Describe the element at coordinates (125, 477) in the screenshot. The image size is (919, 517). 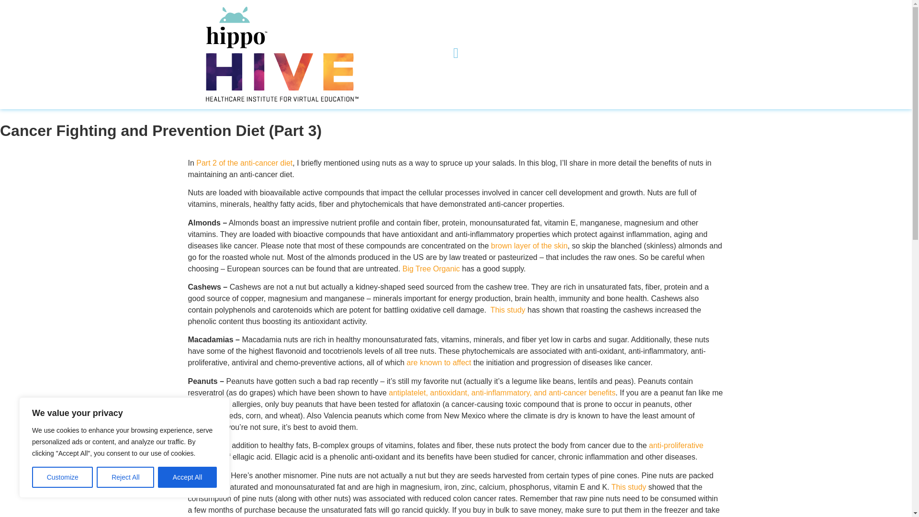
I see `Reject All` at that location.